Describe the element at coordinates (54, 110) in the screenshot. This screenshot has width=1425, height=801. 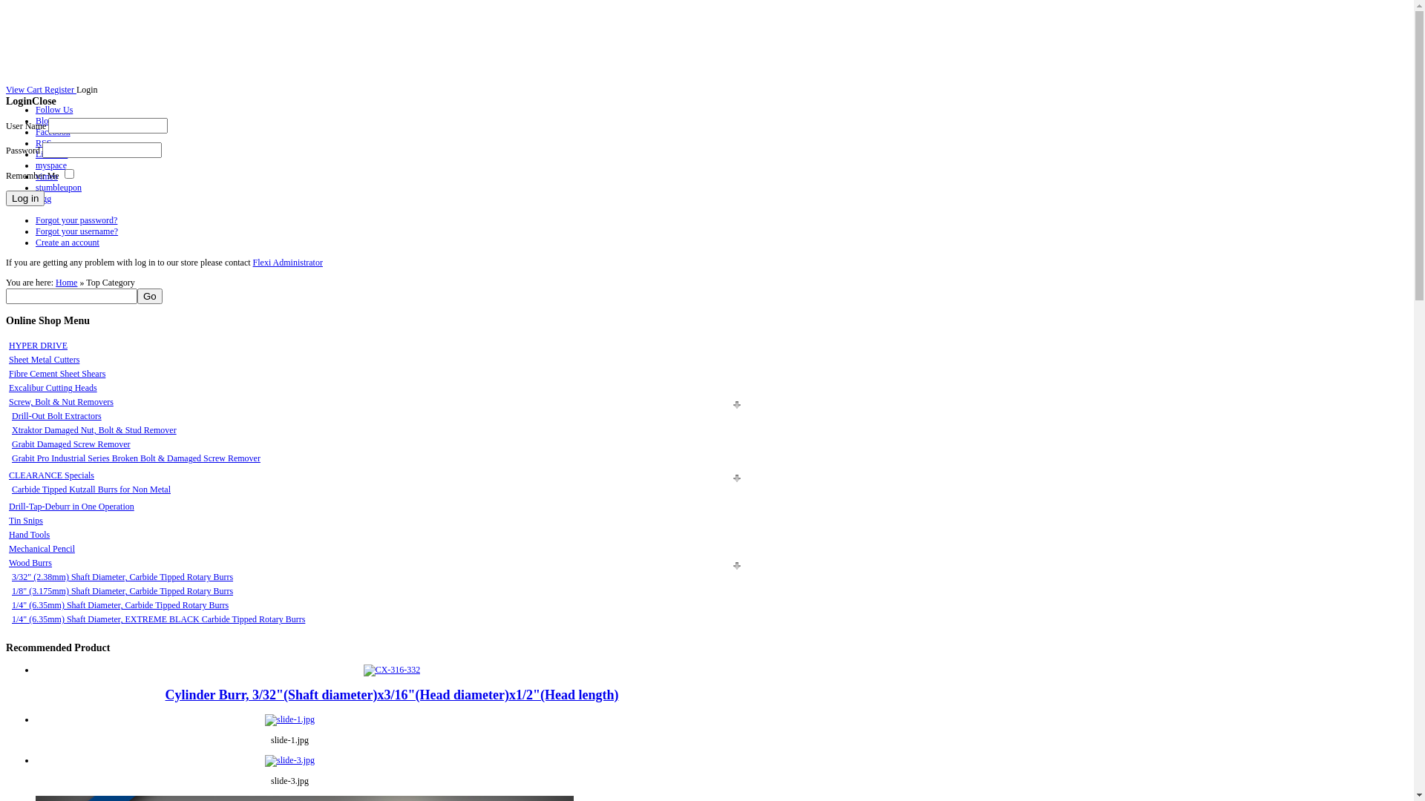
I see `Follow Us` at that location.